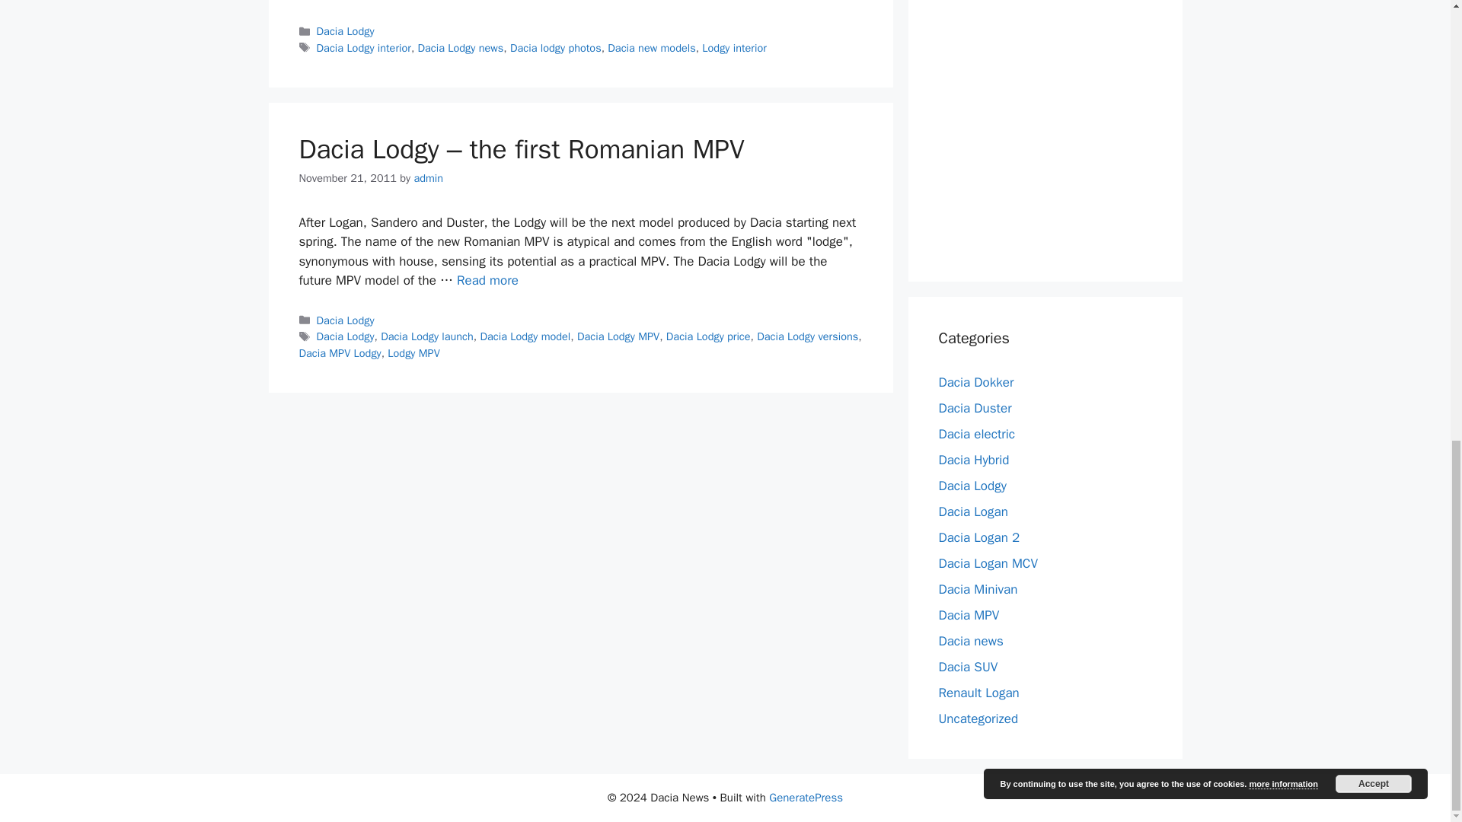 The width and height of the screenshot is (1462, 822). What do you see at coordinates (734, 48) in the screenshot?
I see `Lodgy interior` at bounding box center [734, 48].